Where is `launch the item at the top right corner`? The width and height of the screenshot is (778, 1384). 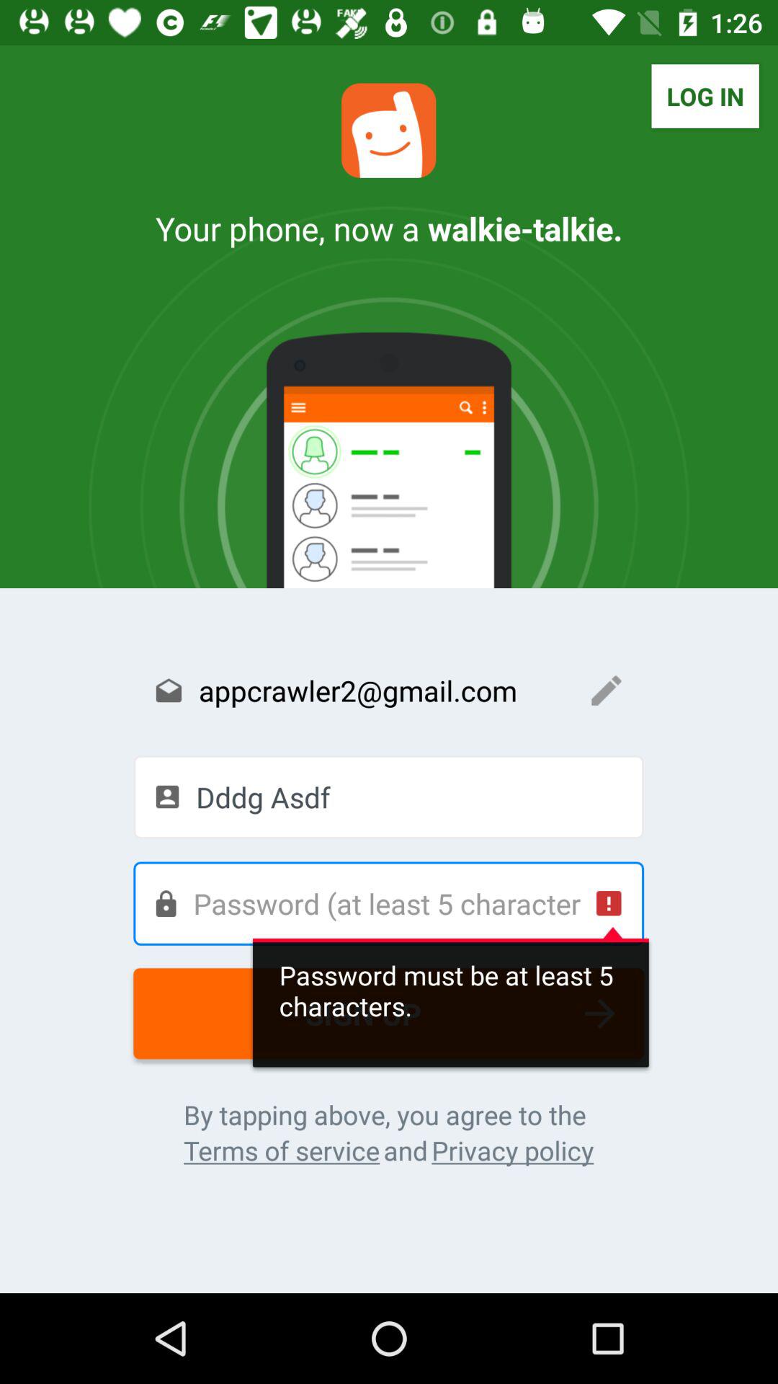 launch the item at the top right corner is located at coordinates (705, 96).